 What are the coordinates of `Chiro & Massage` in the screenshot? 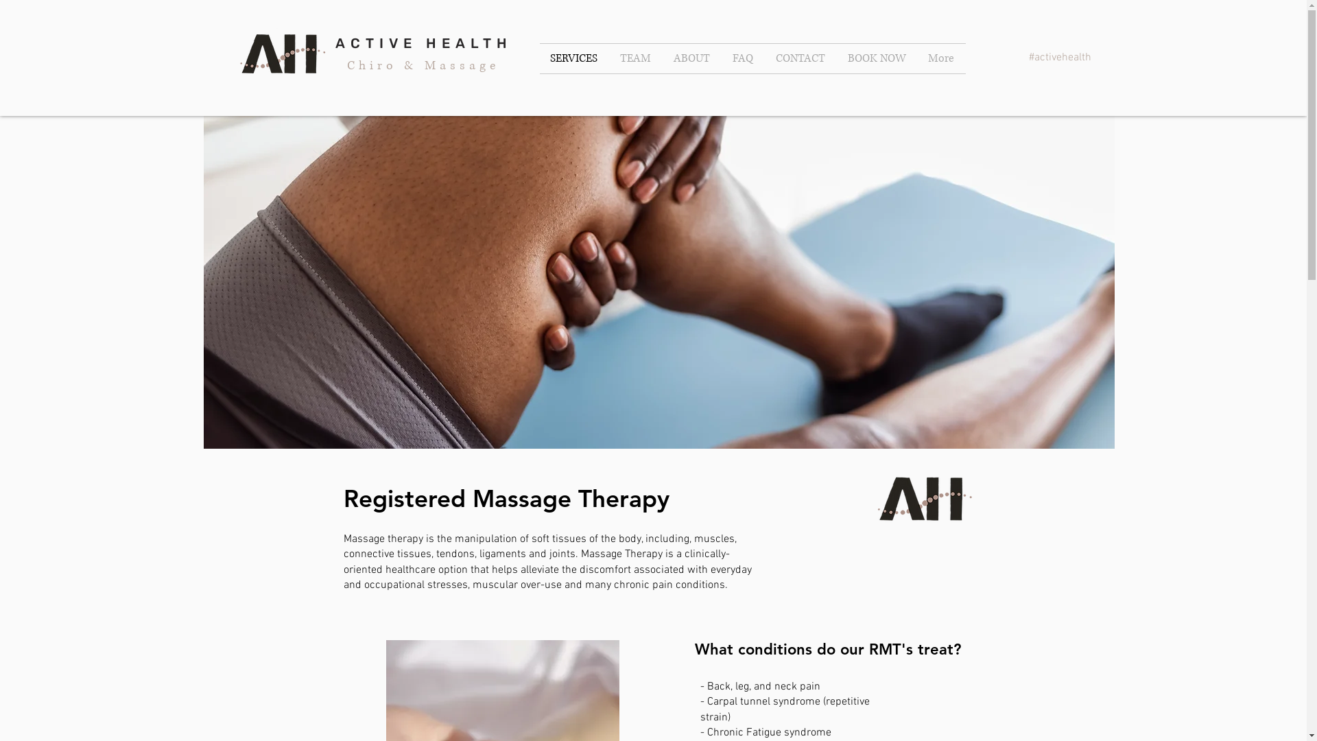 It's located at (423, 66).